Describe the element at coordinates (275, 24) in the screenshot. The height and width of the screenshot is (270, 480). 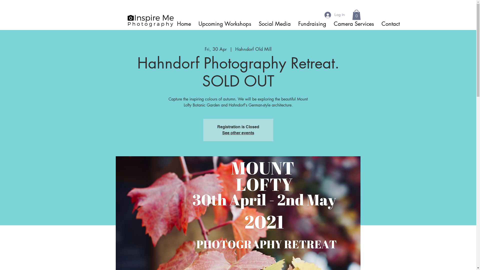
I see `Social Media` at that location.